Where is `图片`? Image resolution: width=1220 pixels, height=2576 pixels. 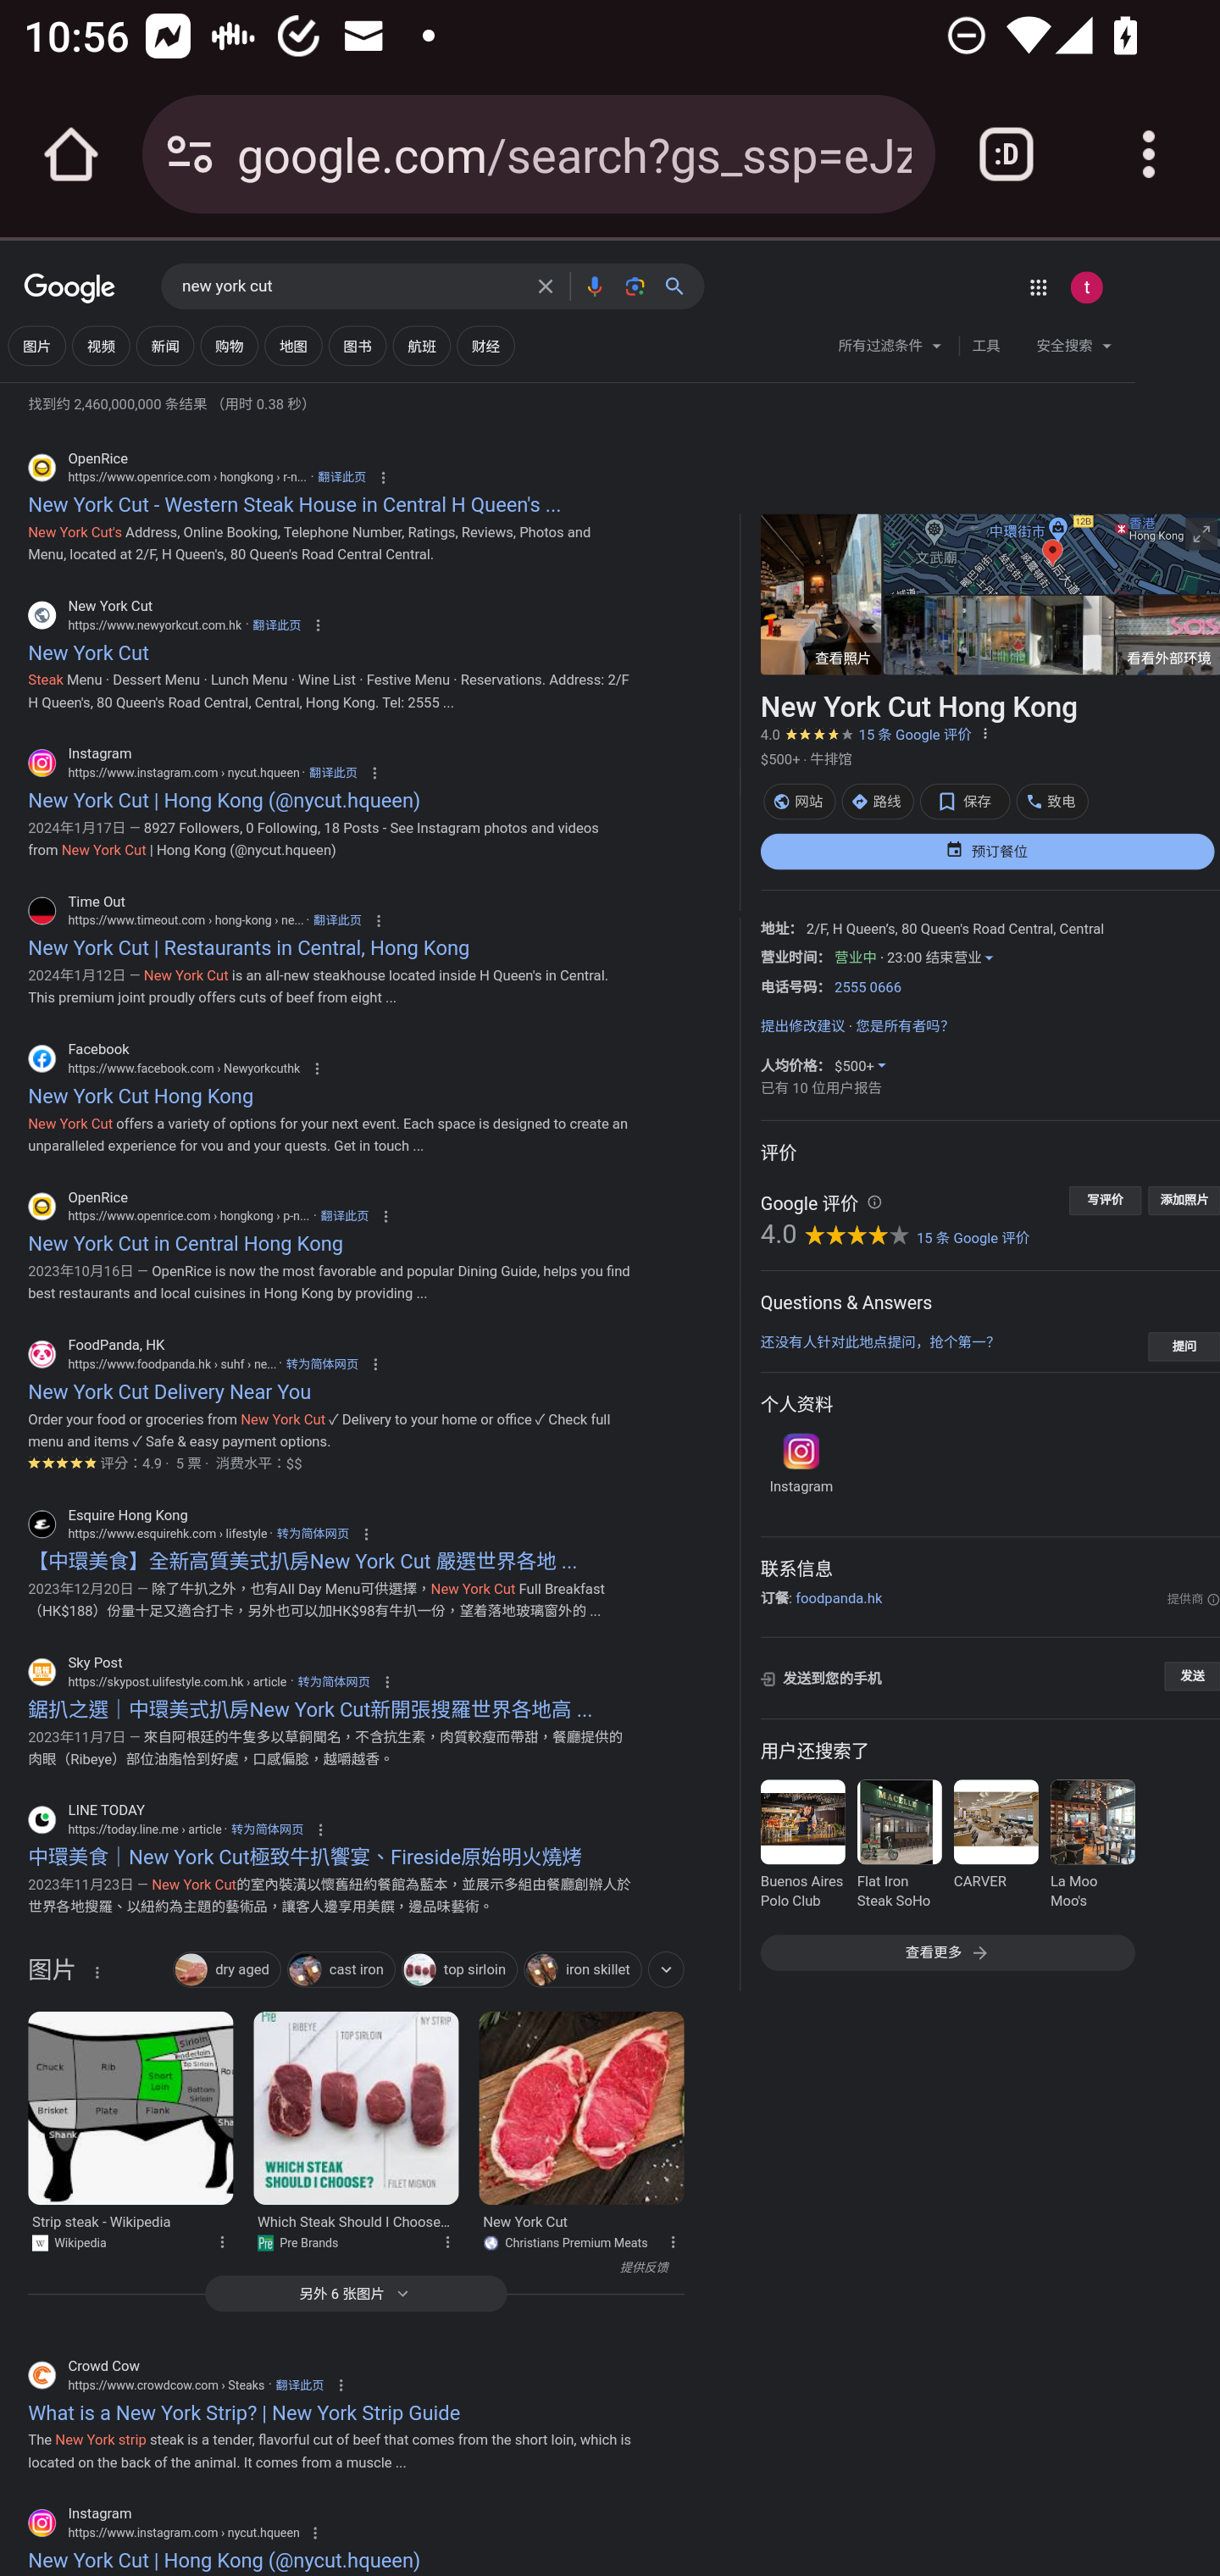
图片 is located at coordinates (52, 1976).